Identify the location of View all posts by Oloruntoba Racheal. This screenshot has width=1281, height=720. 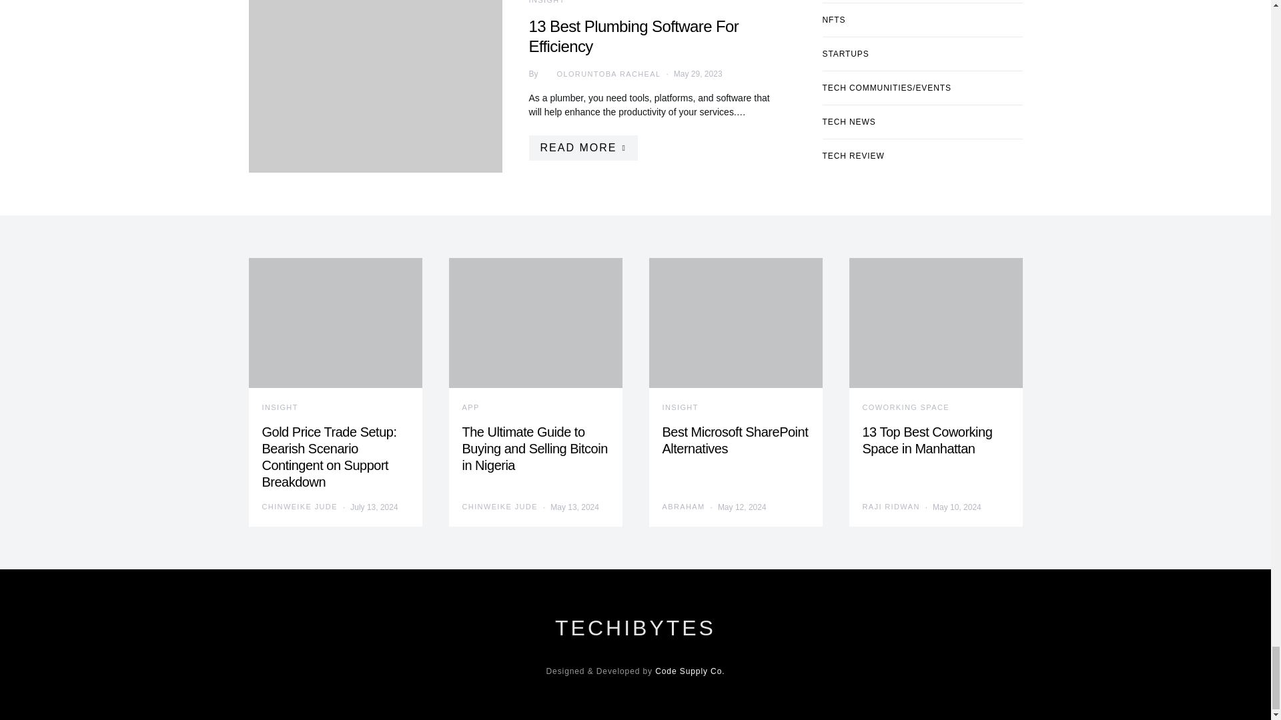
(599, 73).